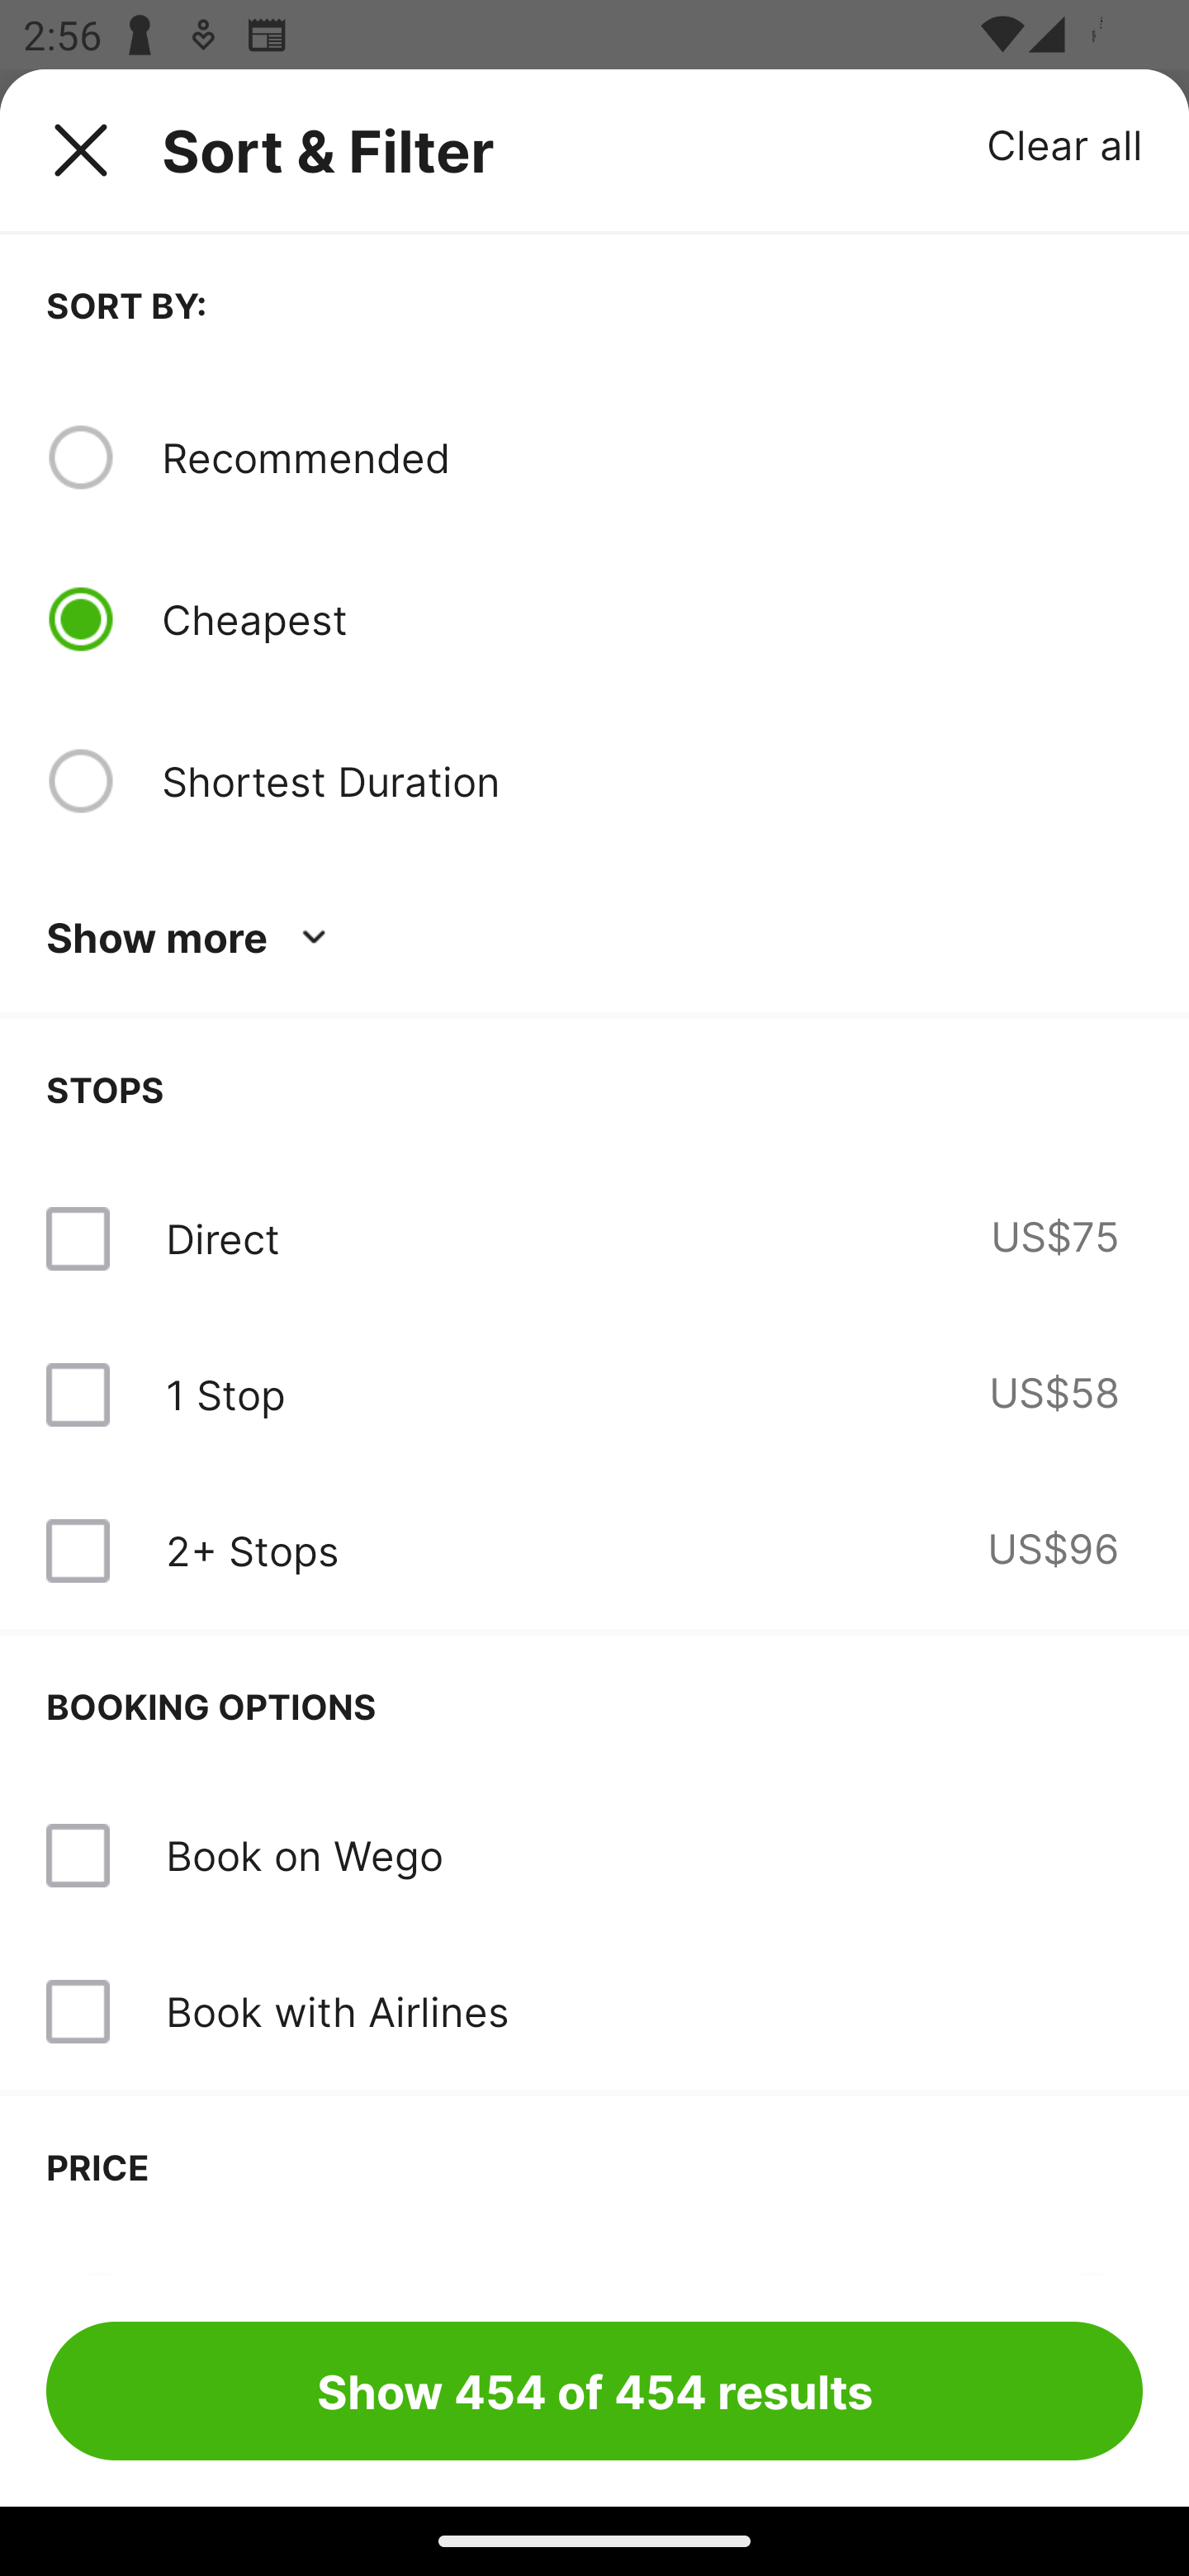 This screenshot has height=2576, width=1189. What do you see at coordinates (594, 2390) in the screenshot?
I see `Show 454 of 454 results` at bounding box center [594, 2390].